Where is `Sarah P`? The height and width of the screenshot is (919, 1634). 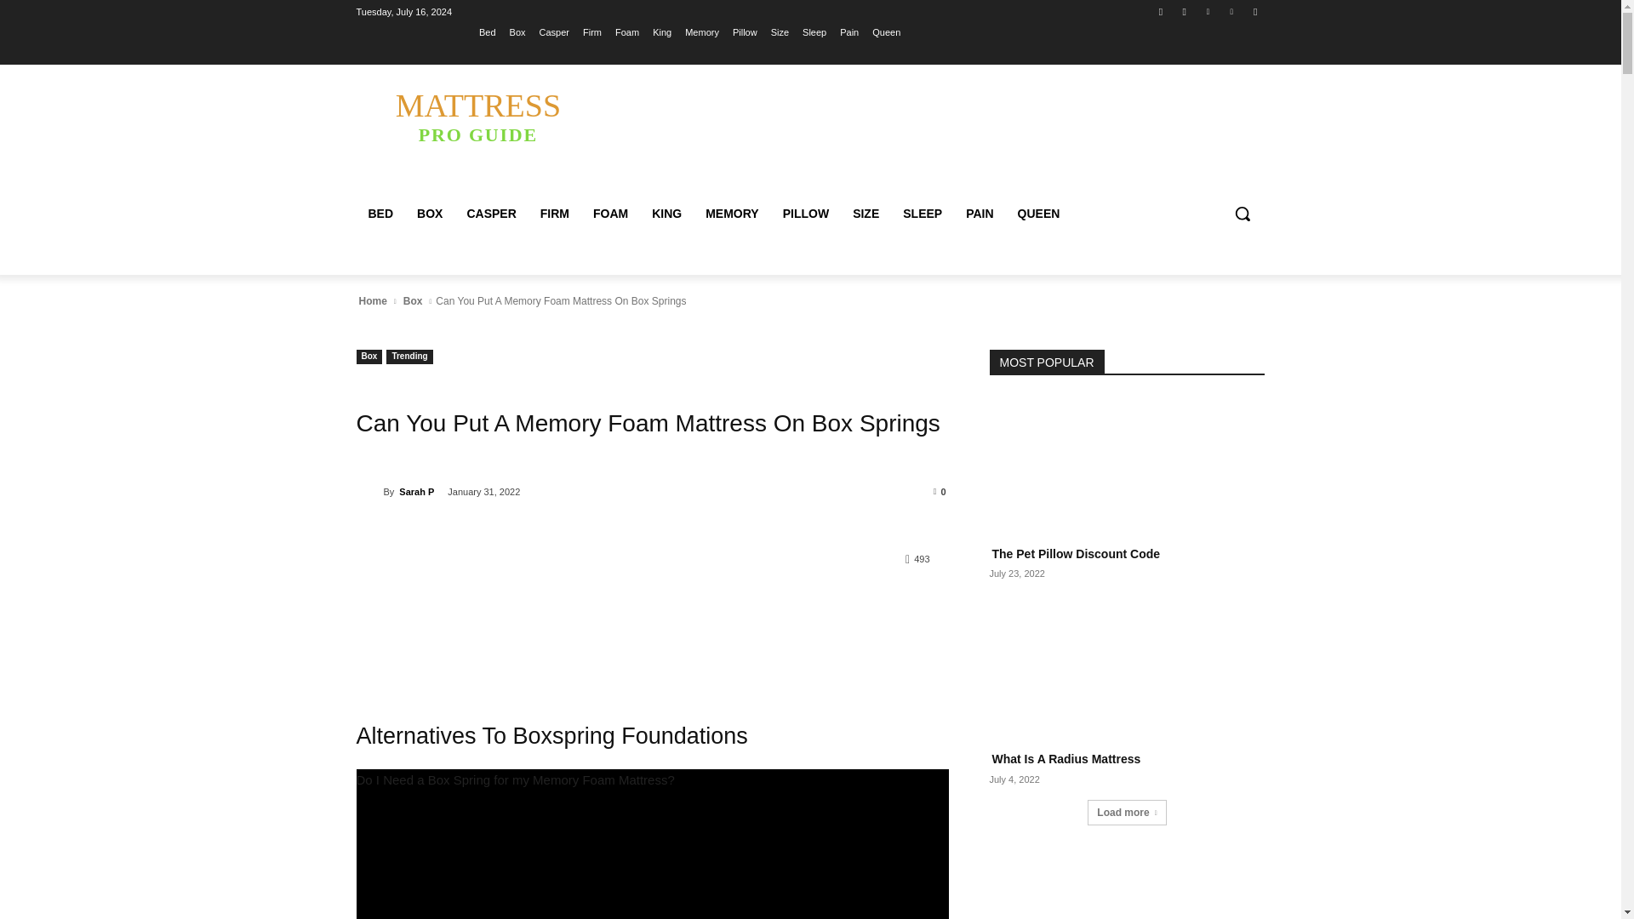
Sarah P is located at coordinates (369, 492).